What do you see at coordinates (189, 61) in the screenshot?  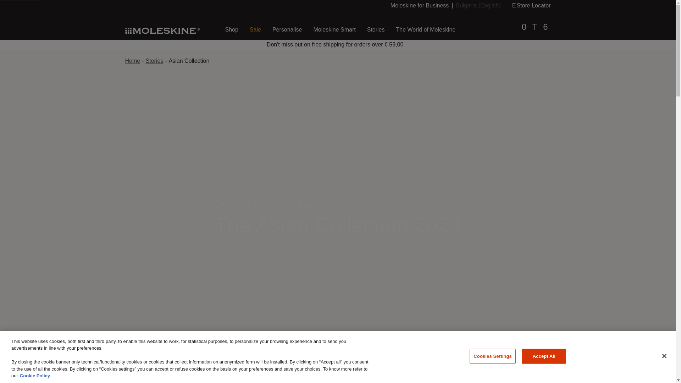 I see `Stories` at bounding box center [189, 61].